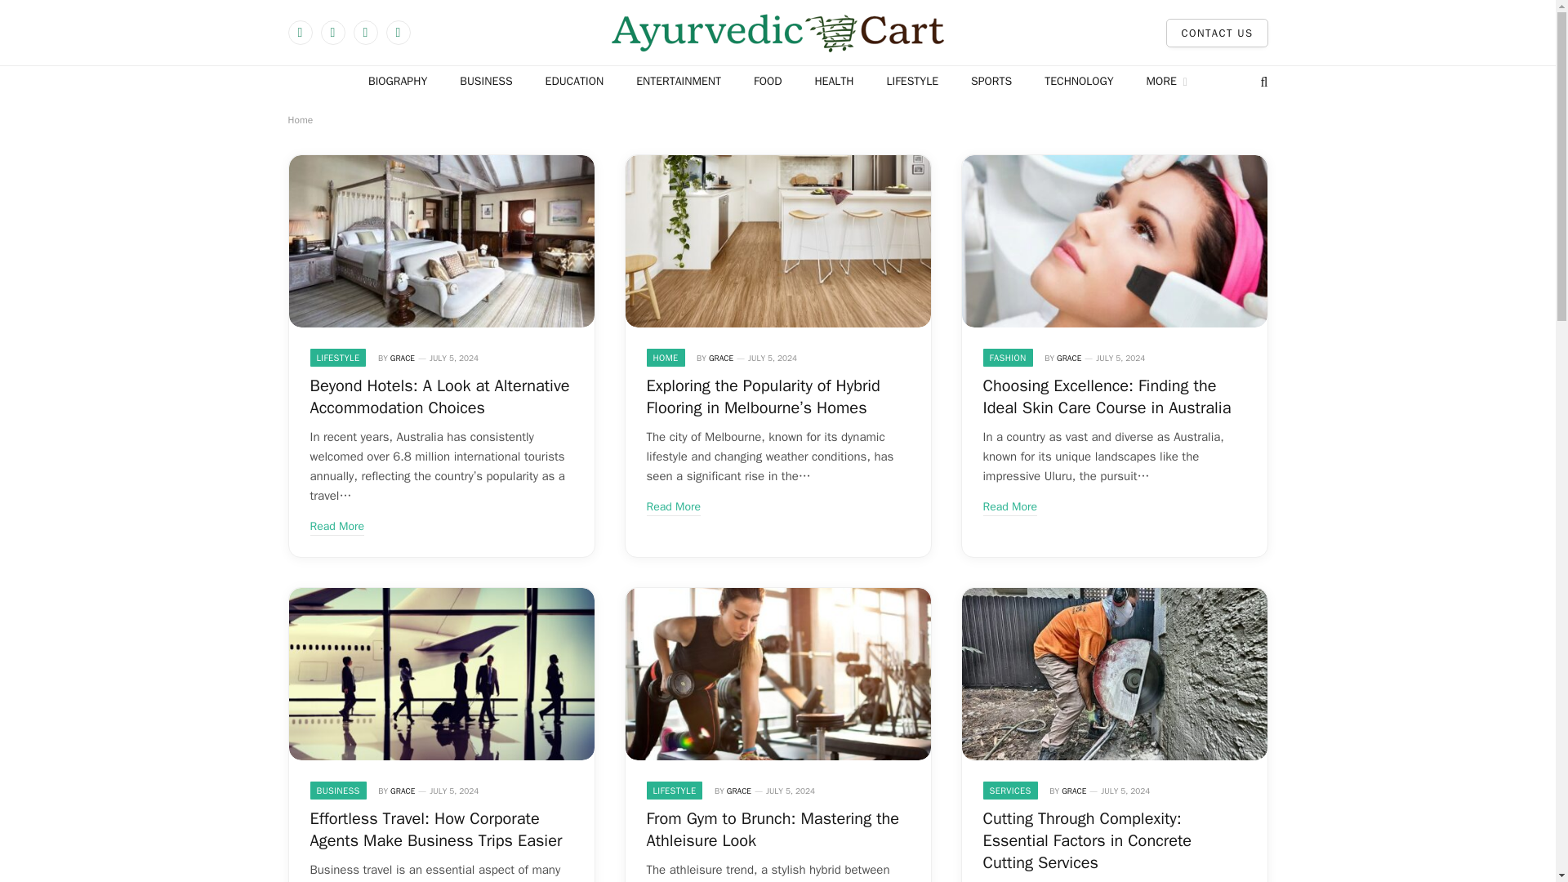 The image size is (1568, 882). What do you see at coordinates (673, 506) in the screenshot?
I see `Read More` at bounding box center [673, 506].